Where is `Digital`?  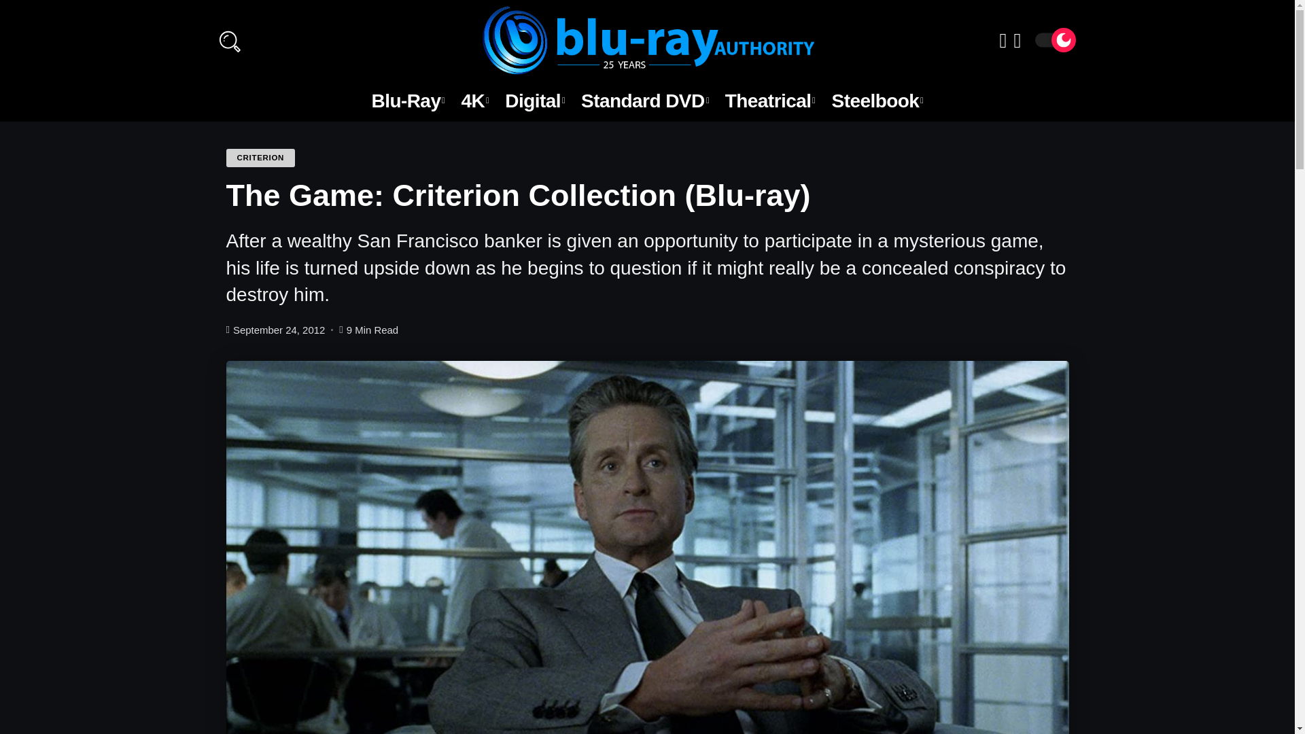
Digital is located at coordinates (534, 101).